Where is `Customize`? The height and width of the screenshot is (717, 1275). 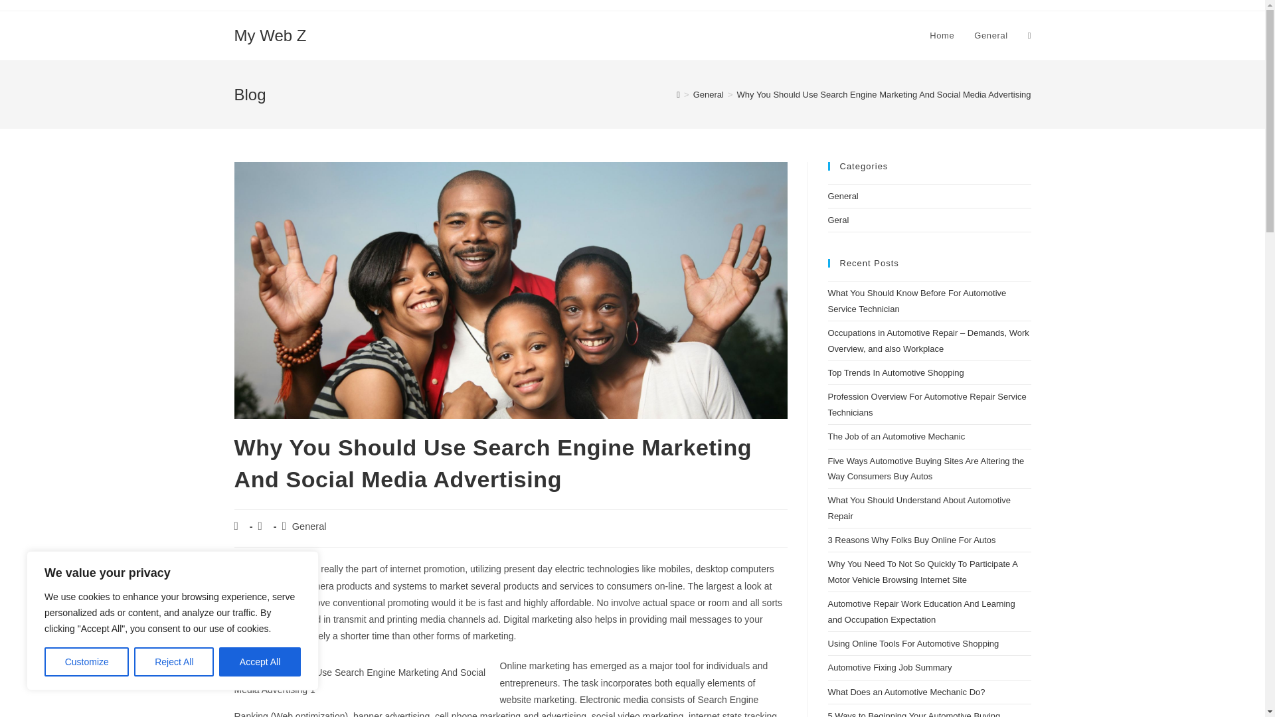 Customize is located at coordinates (86, 662).